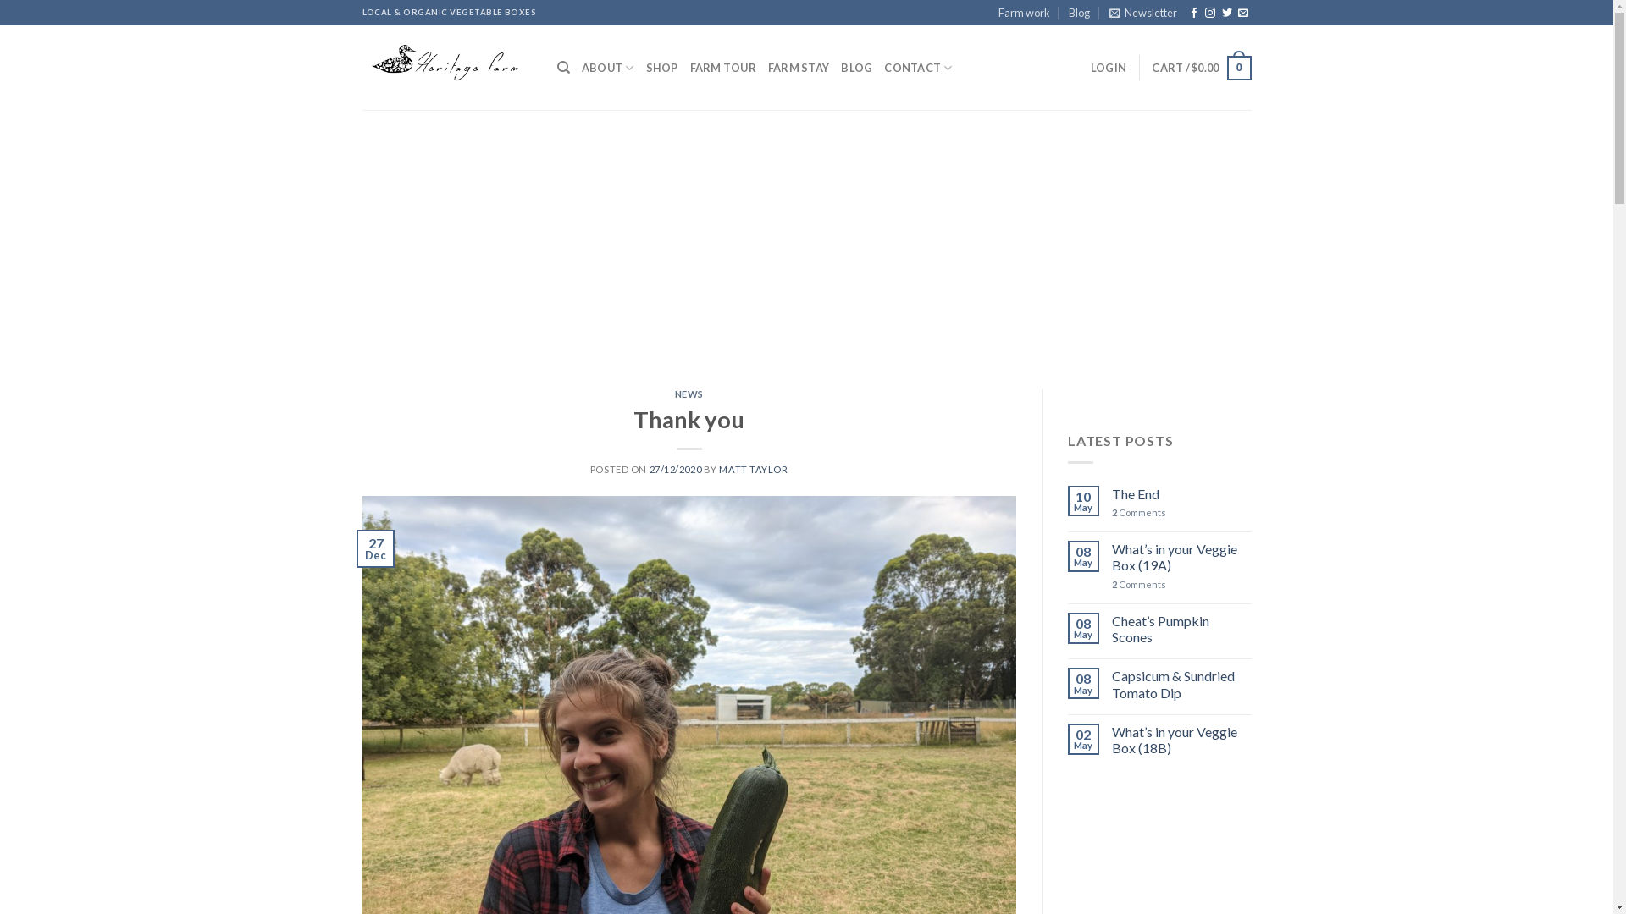 Image resolution: width=1626 pixels, height=914 pixels. Describe the element at coordinates (1227, 14) in the screenshot. I see `Follow on Twitter` at that location.